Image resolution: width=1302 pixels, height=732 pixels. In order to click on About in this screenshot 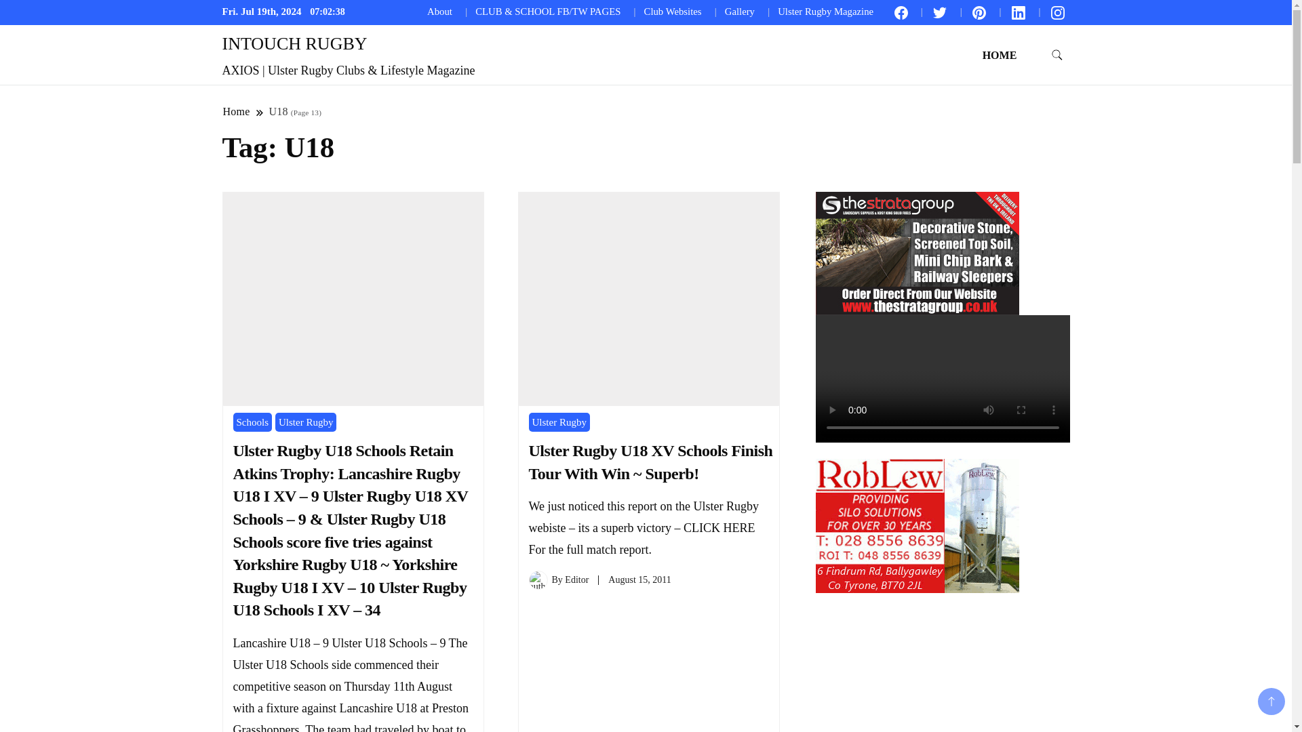, I will do `click(439, 11)`.